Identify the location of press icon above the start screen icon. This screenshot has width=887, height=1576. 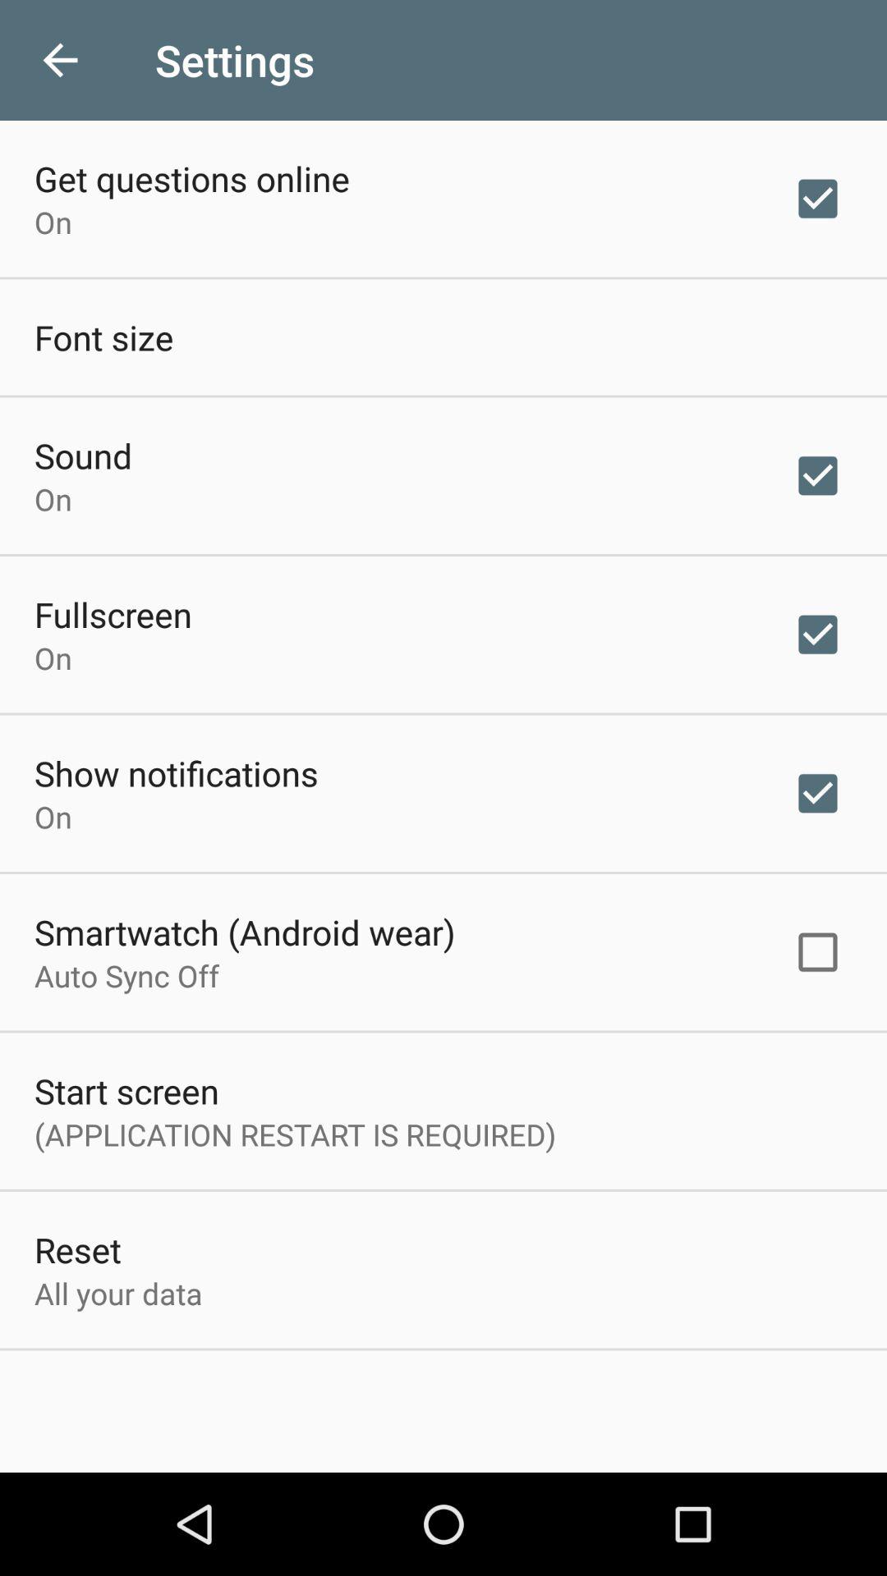
(126, 975).